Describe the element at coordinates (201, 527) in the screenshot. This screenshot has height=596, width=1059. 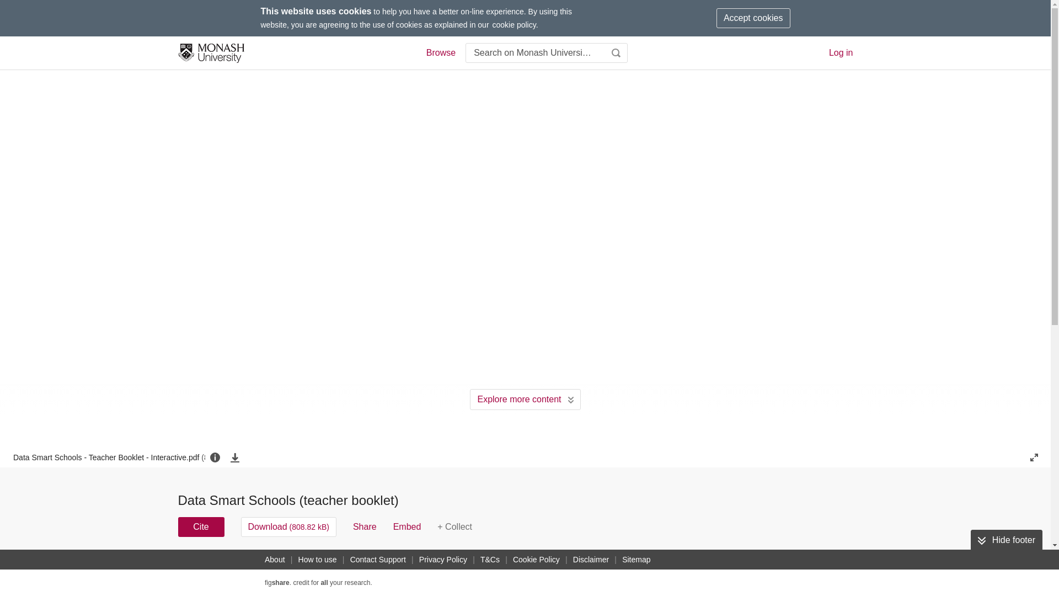
I see `Cite` at that location.